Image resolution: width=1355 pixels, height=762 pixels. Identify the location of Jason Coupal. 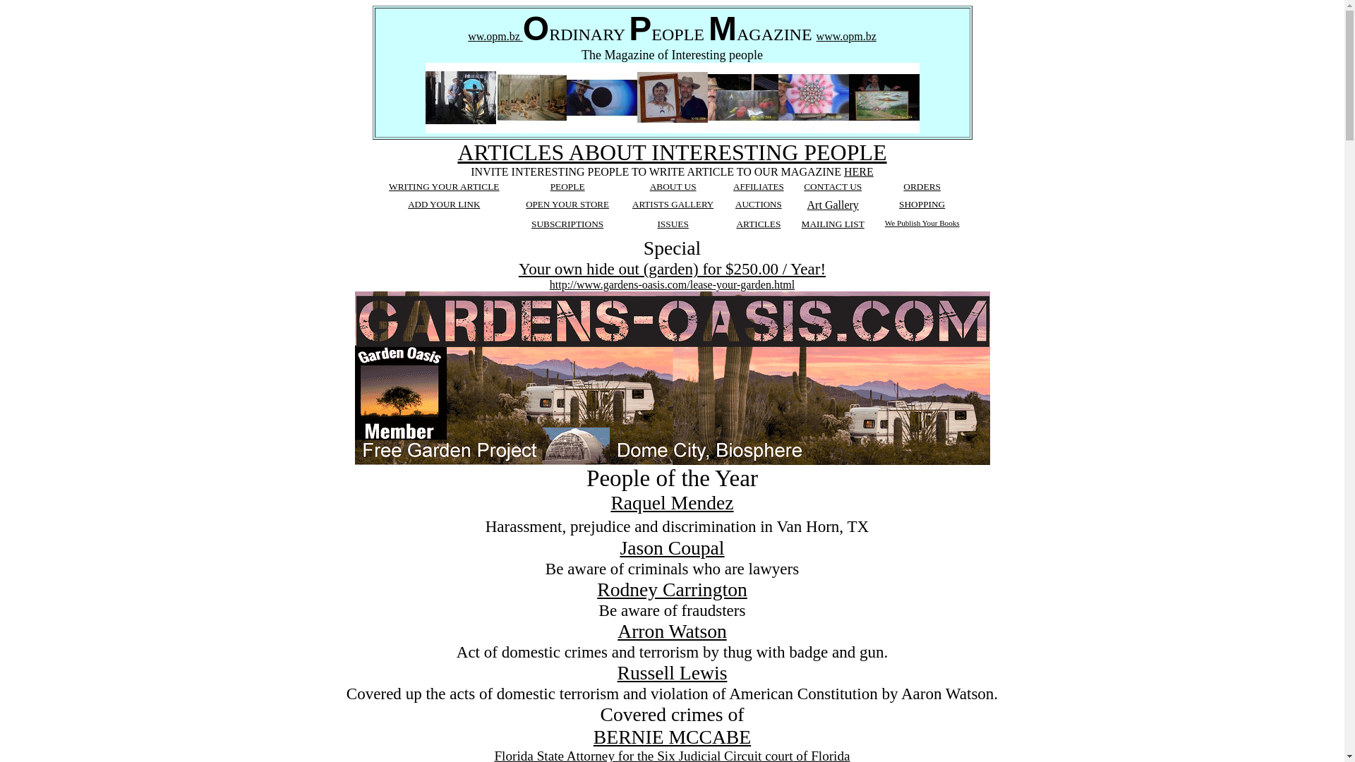
(672, 548).